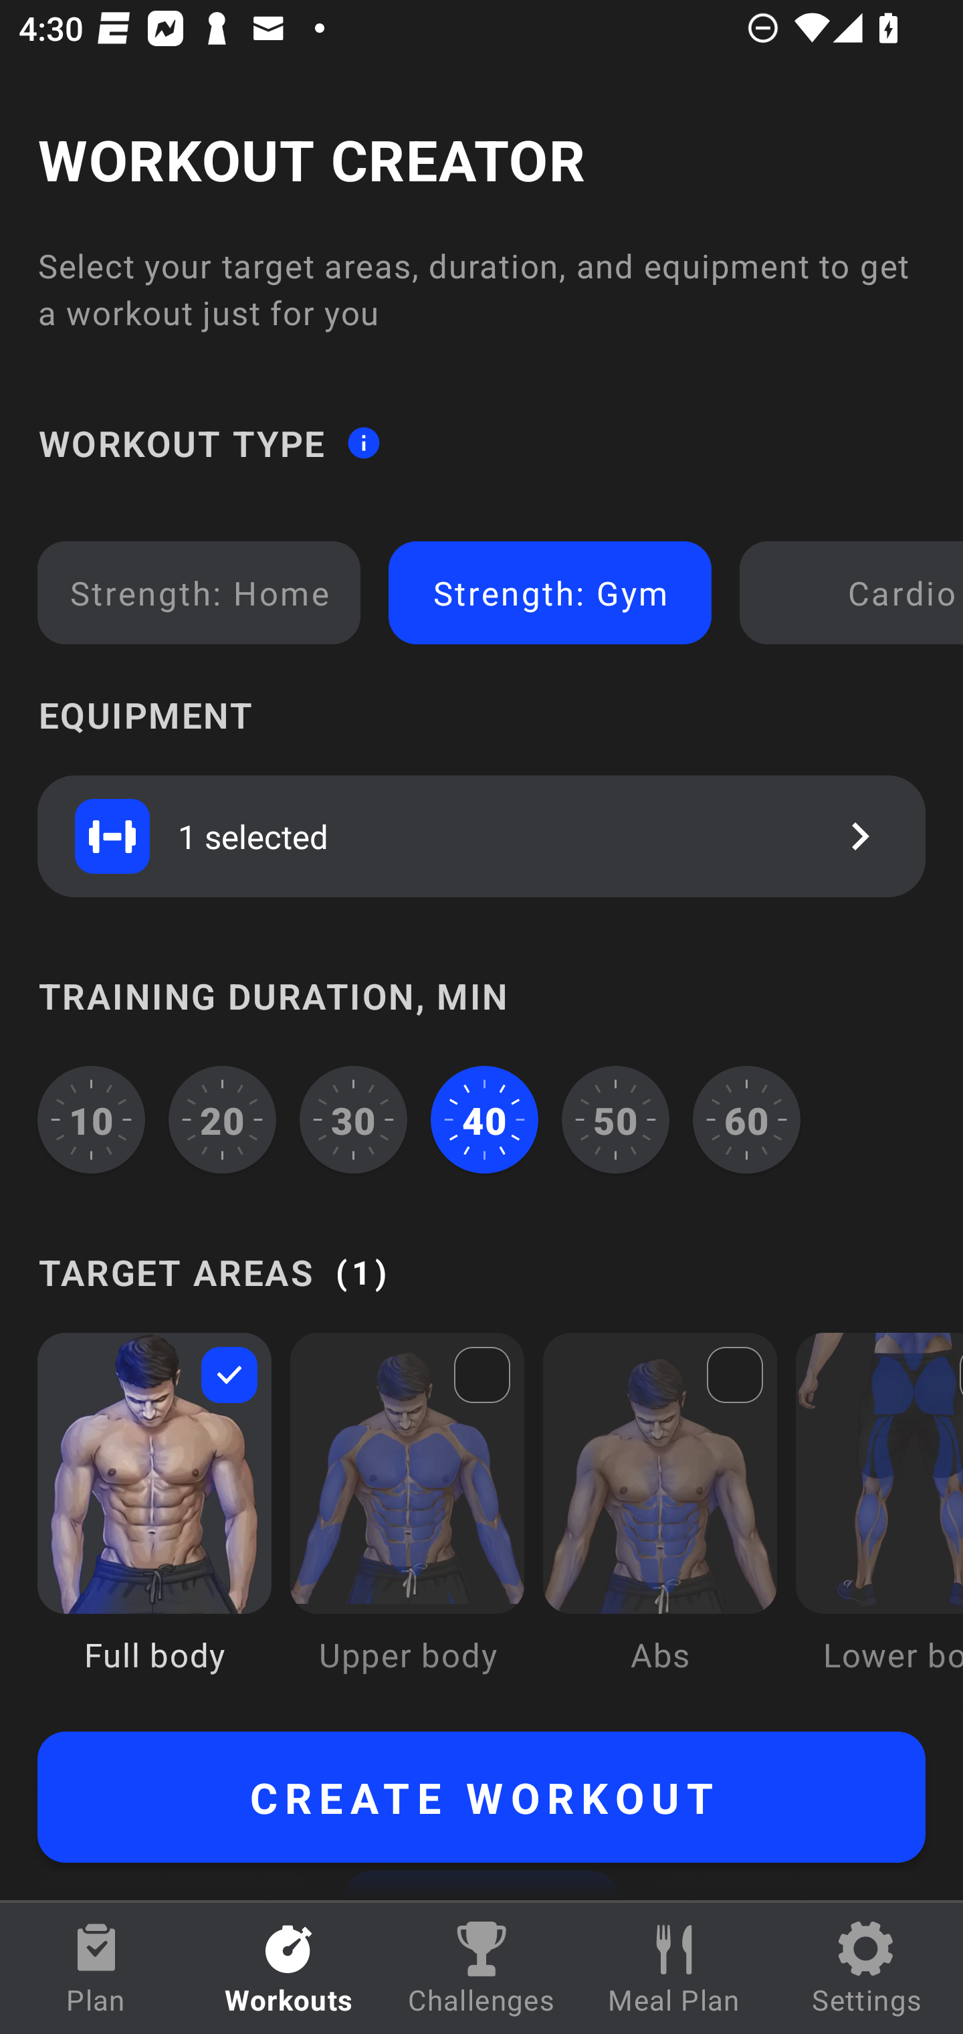 This screenshot has width=963, height=2034. I want to click on Upper body, so click(407, 1521).